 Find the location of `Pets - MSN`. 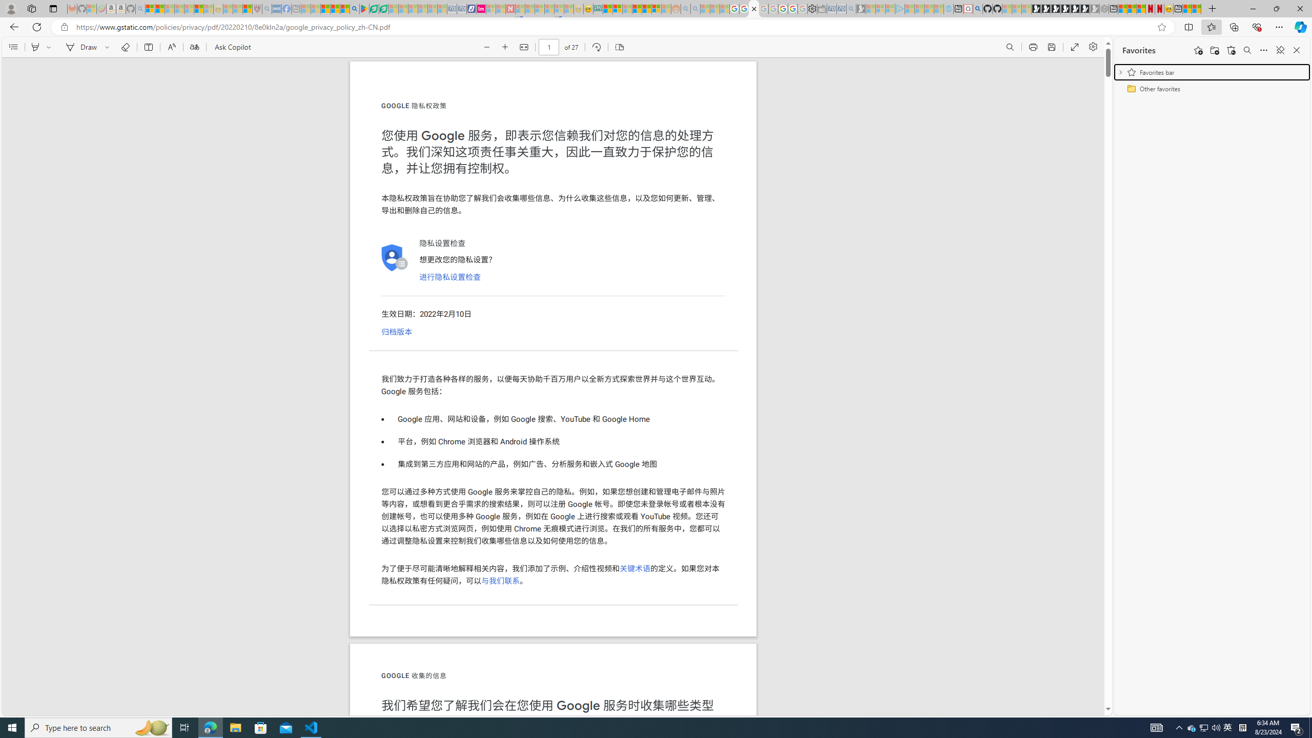

Pets - MSN is located at coordinates (334, 9).